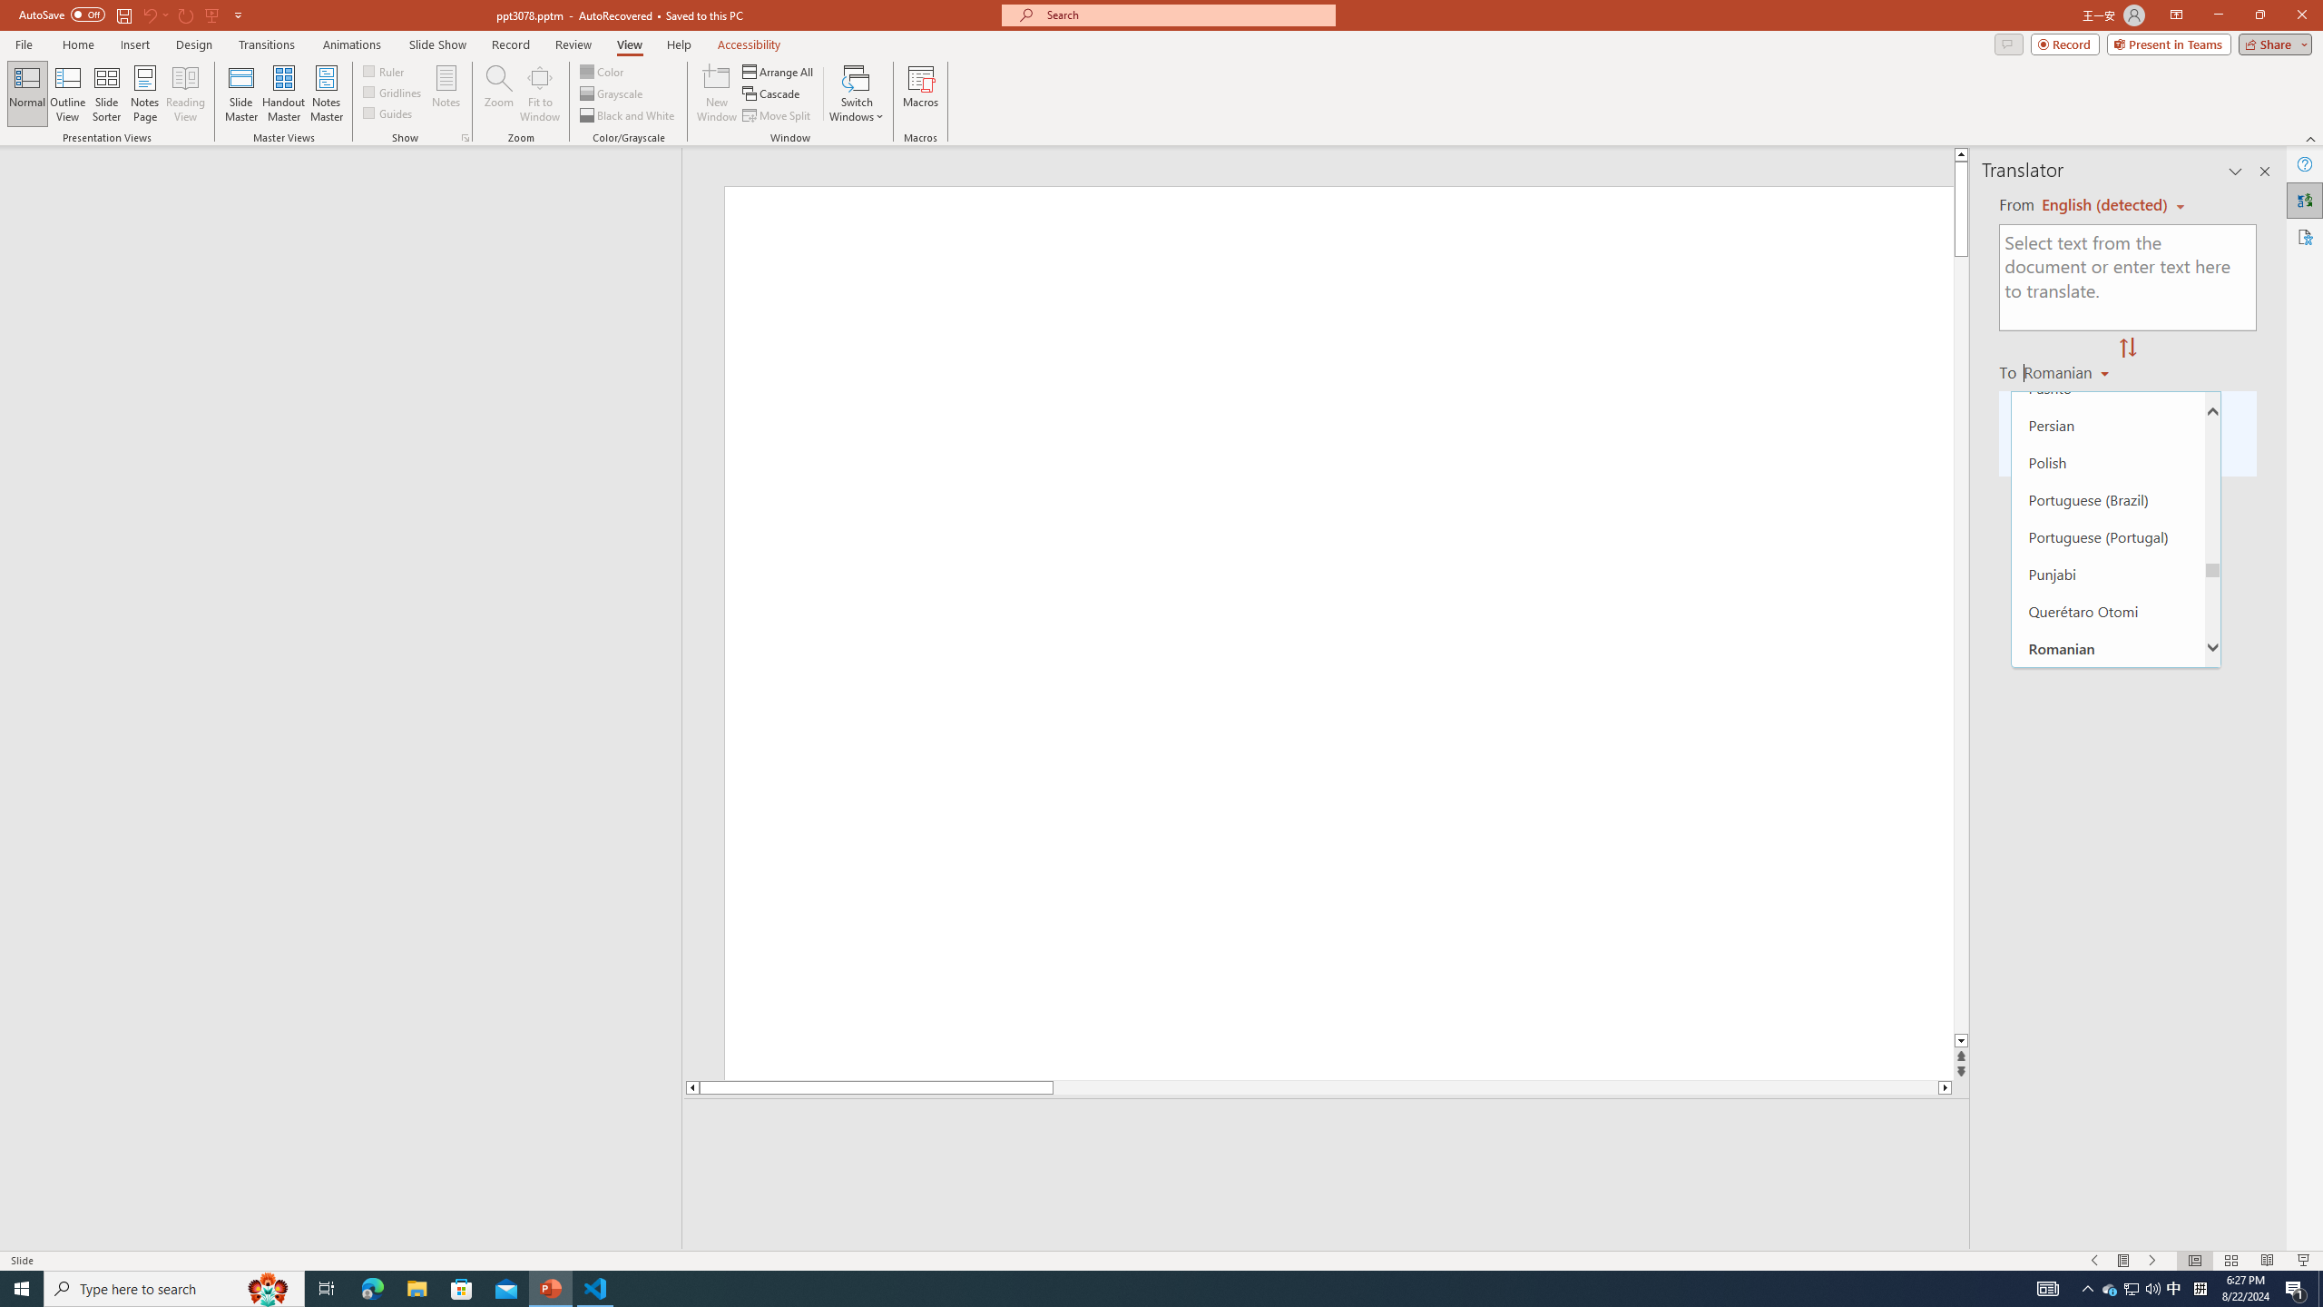  What do you see at coordinates (2107, 1094) in the screenshot?
I see `Slovak` at bounding box center [2107, 1094].